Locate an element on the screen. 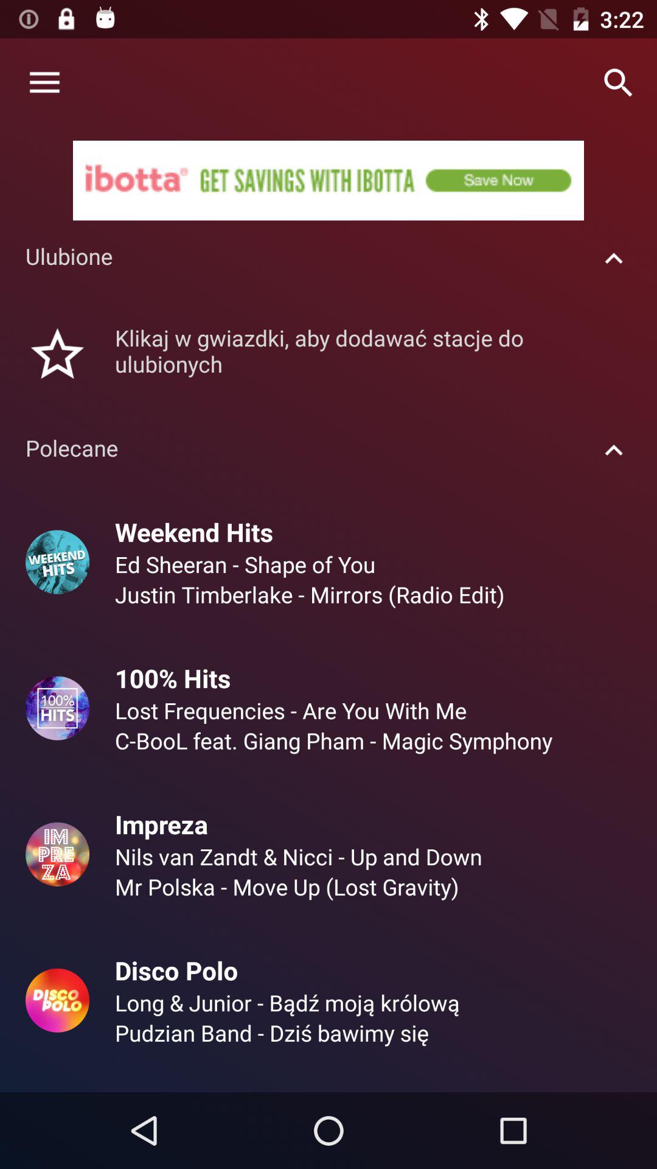 The height and width of the screenshot is (1169, 657). click the advertisement is located at coordinates (328, 180).